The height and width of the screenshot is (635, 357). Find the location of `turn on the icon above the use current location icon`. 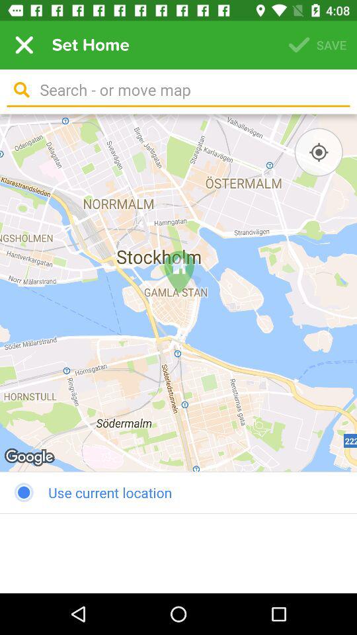

turn on the icon above the use current location icon is located at coordinates (319, 152).